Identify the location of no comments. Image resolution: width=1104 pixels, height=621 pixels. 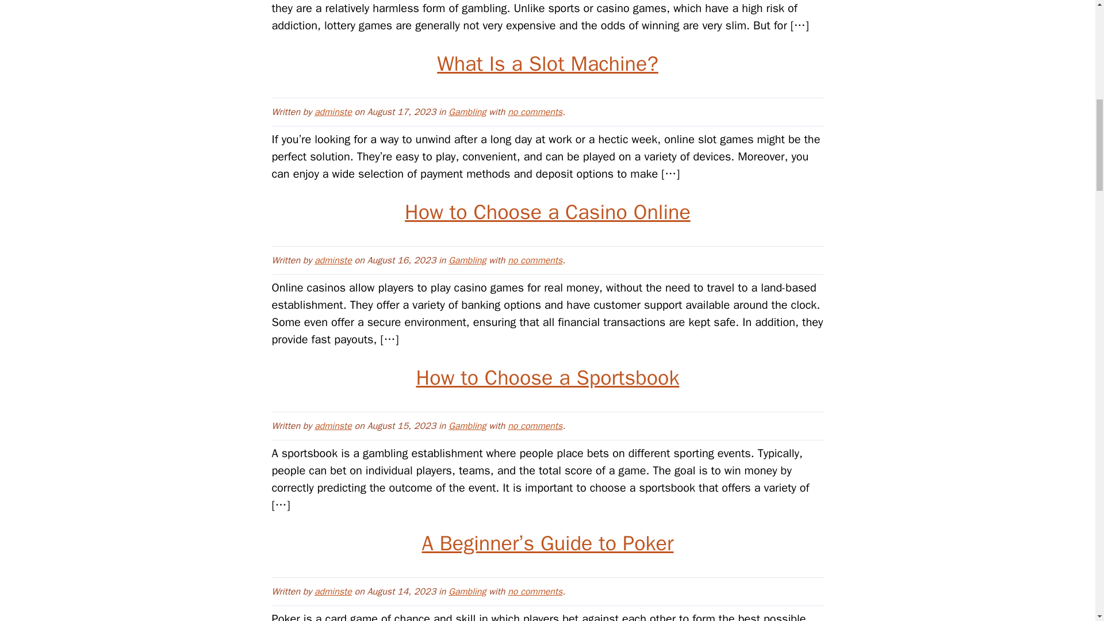
(535, 112).